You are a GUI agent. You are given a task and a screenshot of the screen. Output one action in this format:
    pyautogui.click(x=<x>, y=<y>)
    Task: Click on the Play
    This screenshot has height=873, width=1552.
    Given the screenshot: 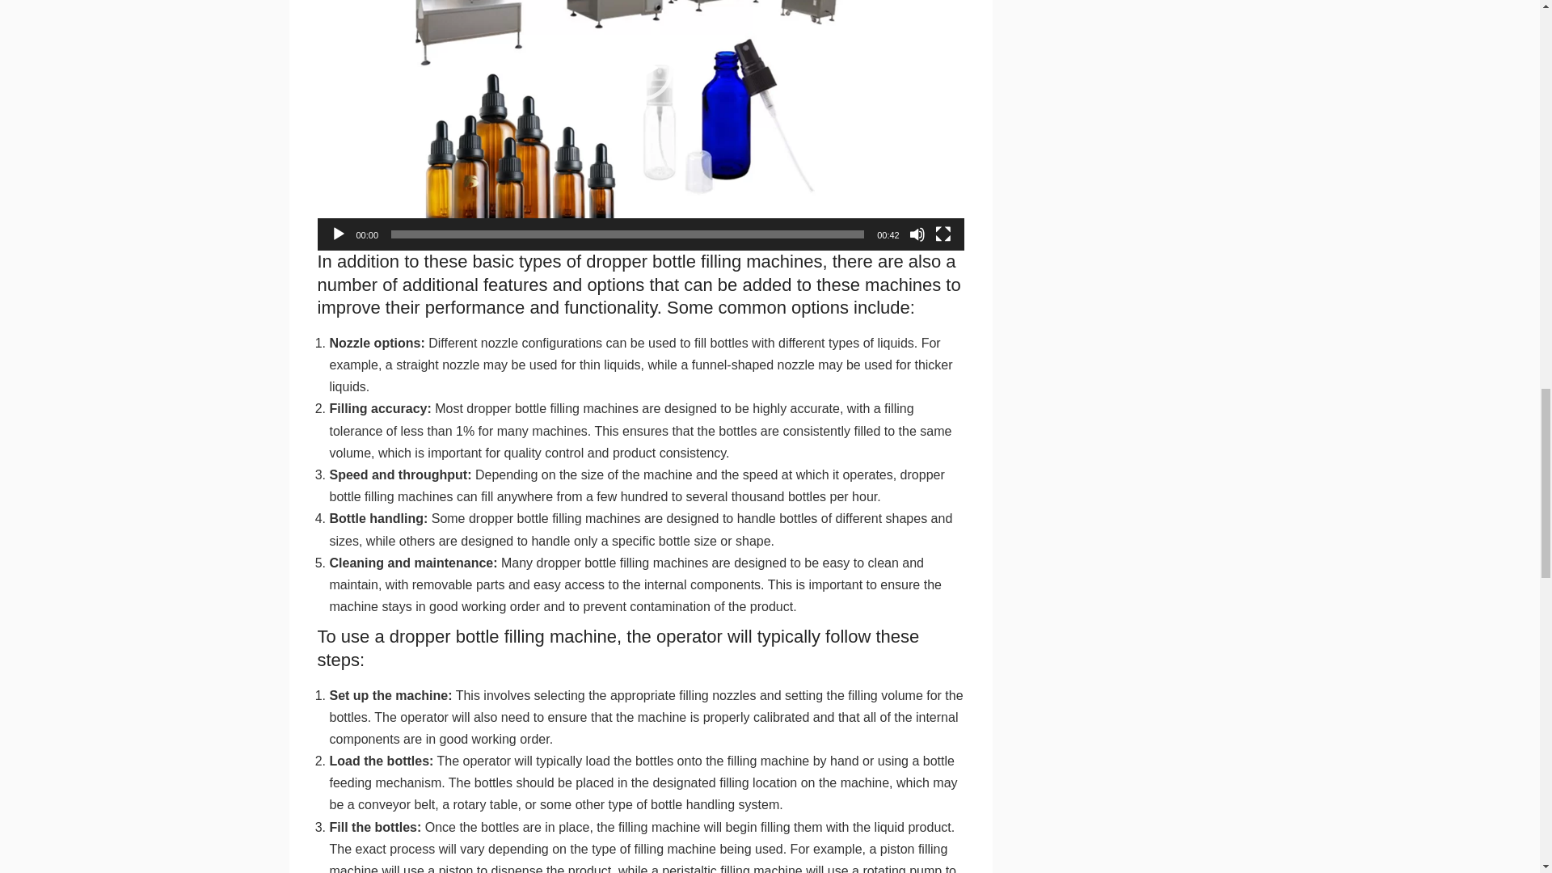 What is the action you would take?
    pyautogui.click(x=338, y=234)
    